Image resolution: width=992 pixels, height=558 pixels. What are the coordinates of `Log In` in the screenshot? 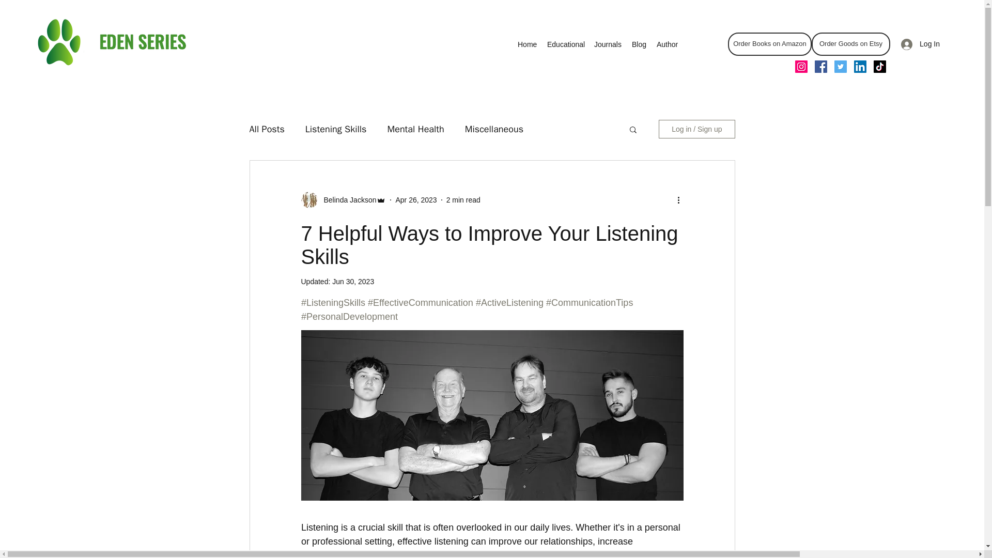 It's located at (920, 43).